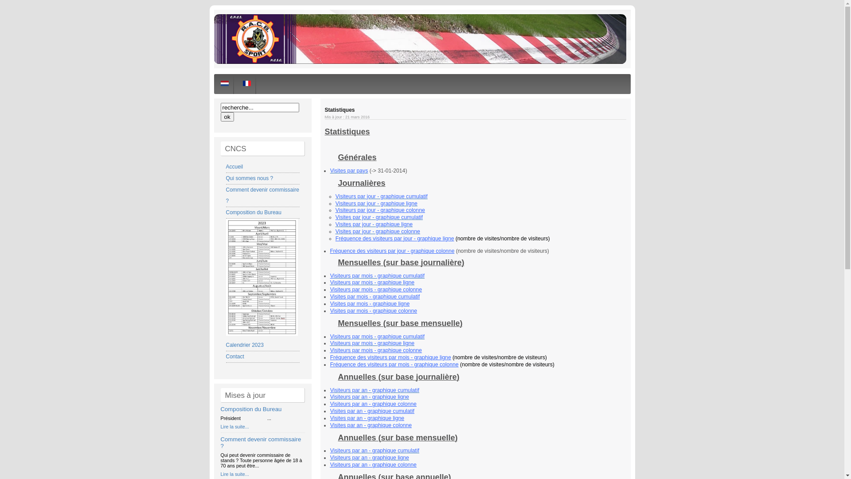 The width and height of the screenshot is (851, 479). Describe the element at coordinates (374, 224) in the screenshot. I see `Visites par jour - graphique ligne` at that location.